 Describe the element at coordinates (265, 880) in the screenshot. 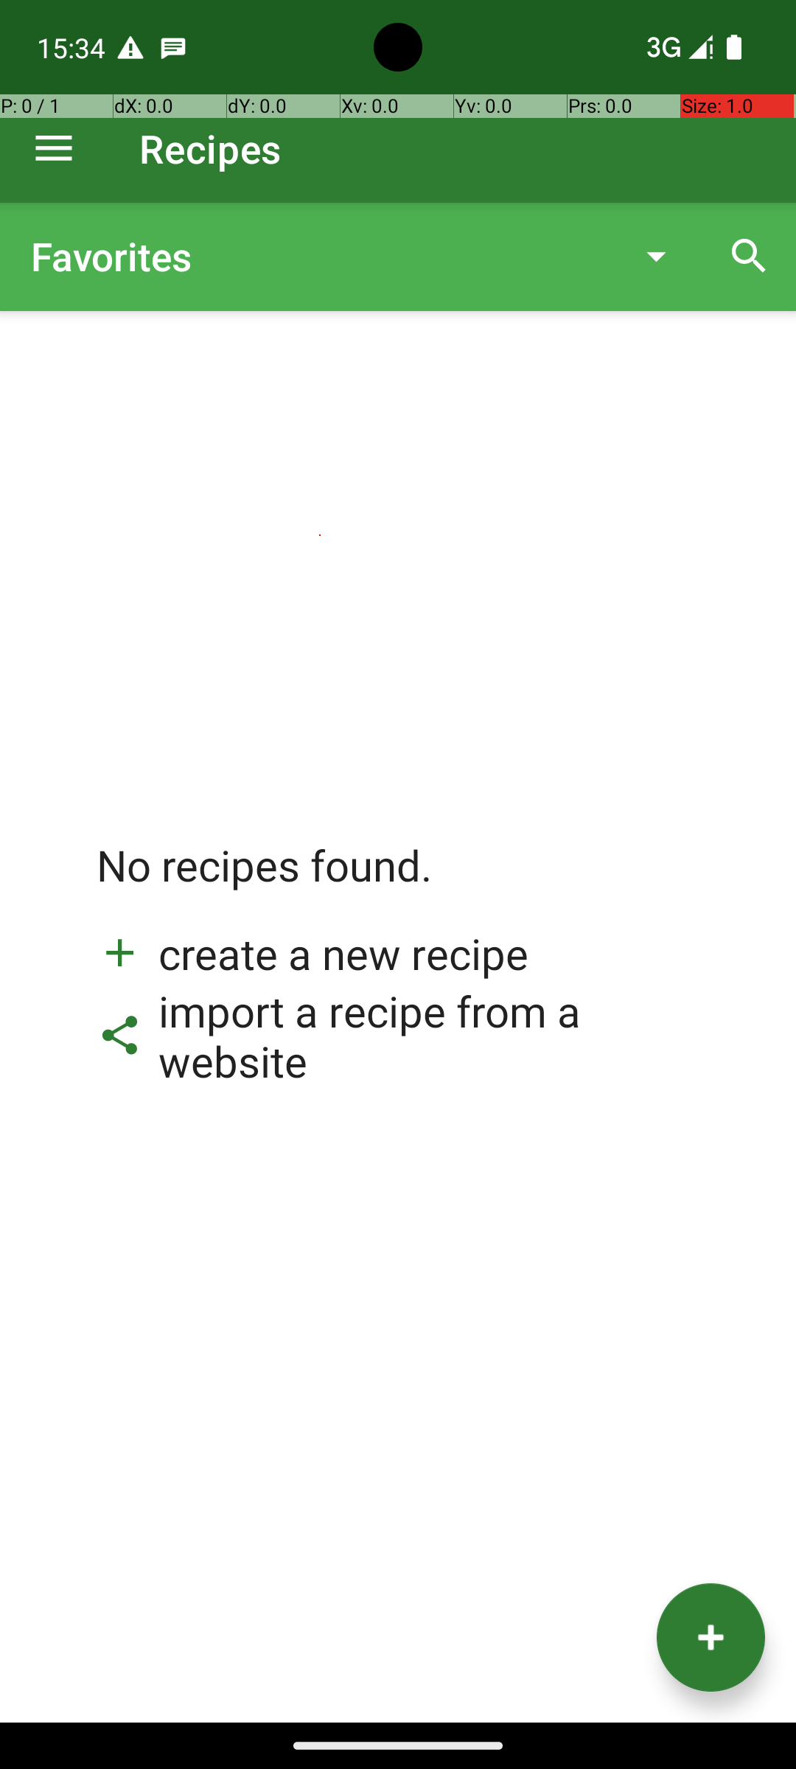

I see `No recipes found.` at that location.